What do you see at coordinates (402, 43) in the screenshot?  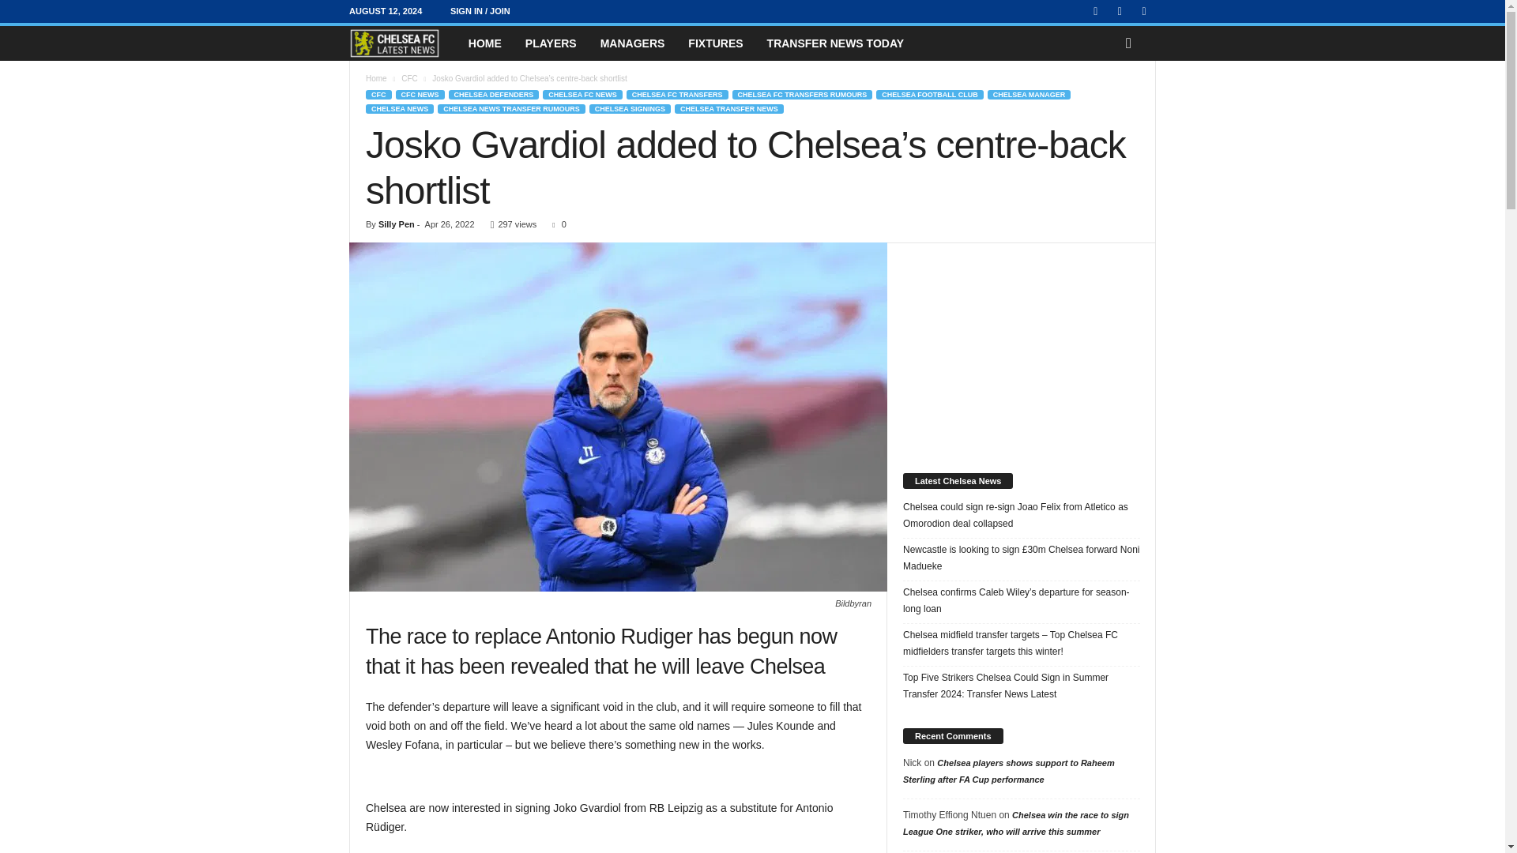 I see `Chelsea FC Latest News .com` at bounding box center [402, 43].